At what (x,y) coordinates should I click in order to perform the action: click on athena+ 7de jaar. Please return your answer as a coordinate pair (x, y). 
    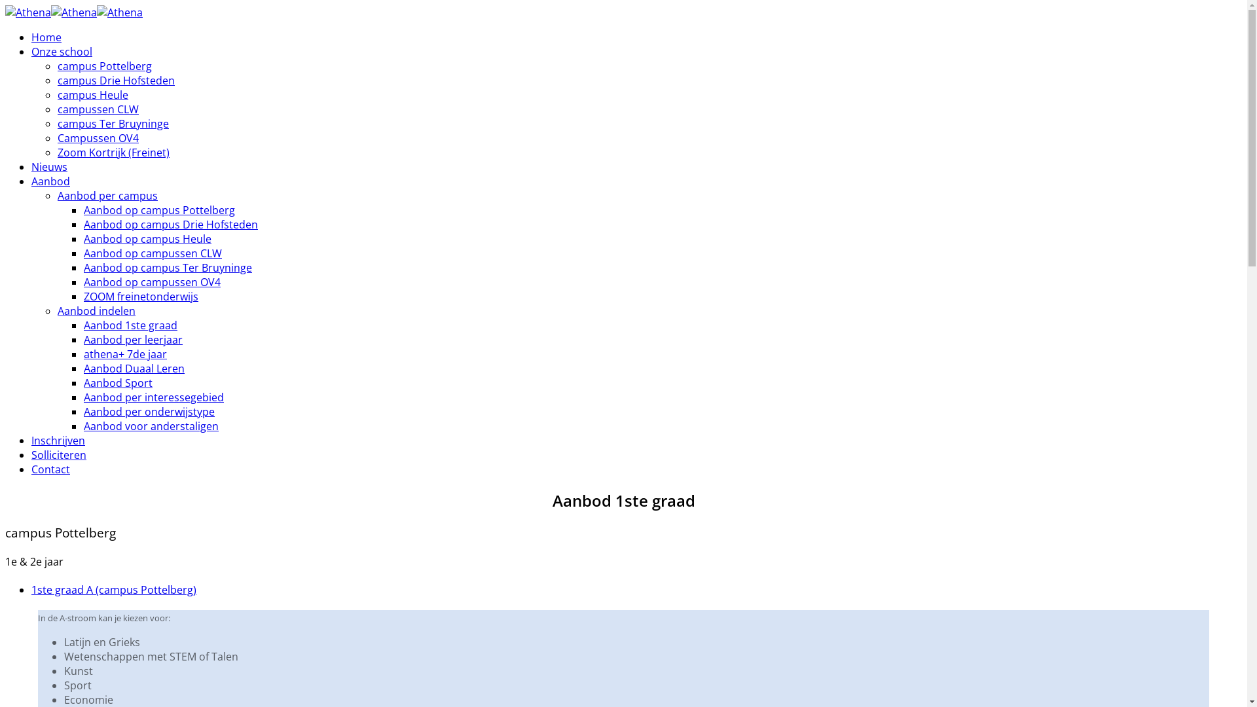
    Looking at the image, I should click on (126, 354).